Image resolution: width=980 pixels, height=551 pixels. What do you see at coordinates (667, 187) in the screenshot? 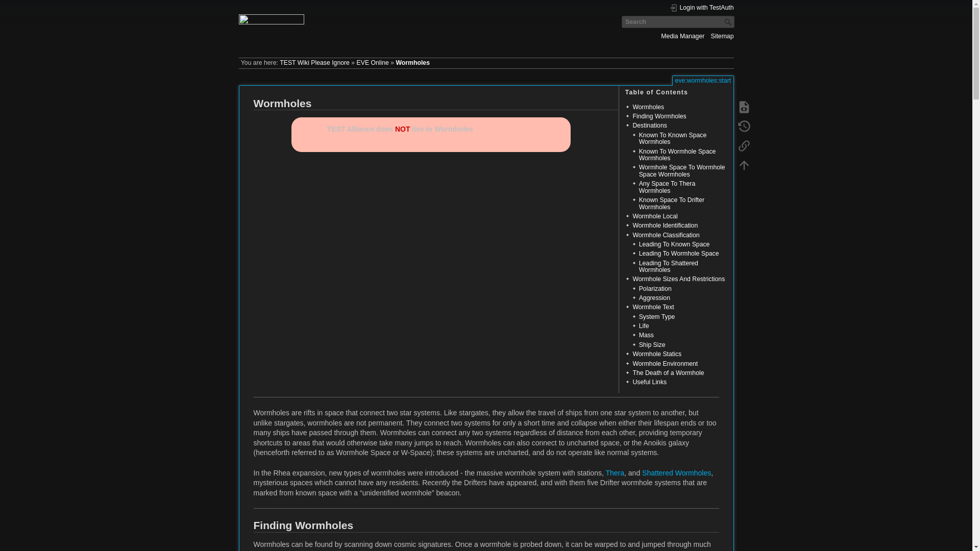
I see `Any Space To Thera Wormholes` at bounding box center [667, 187].